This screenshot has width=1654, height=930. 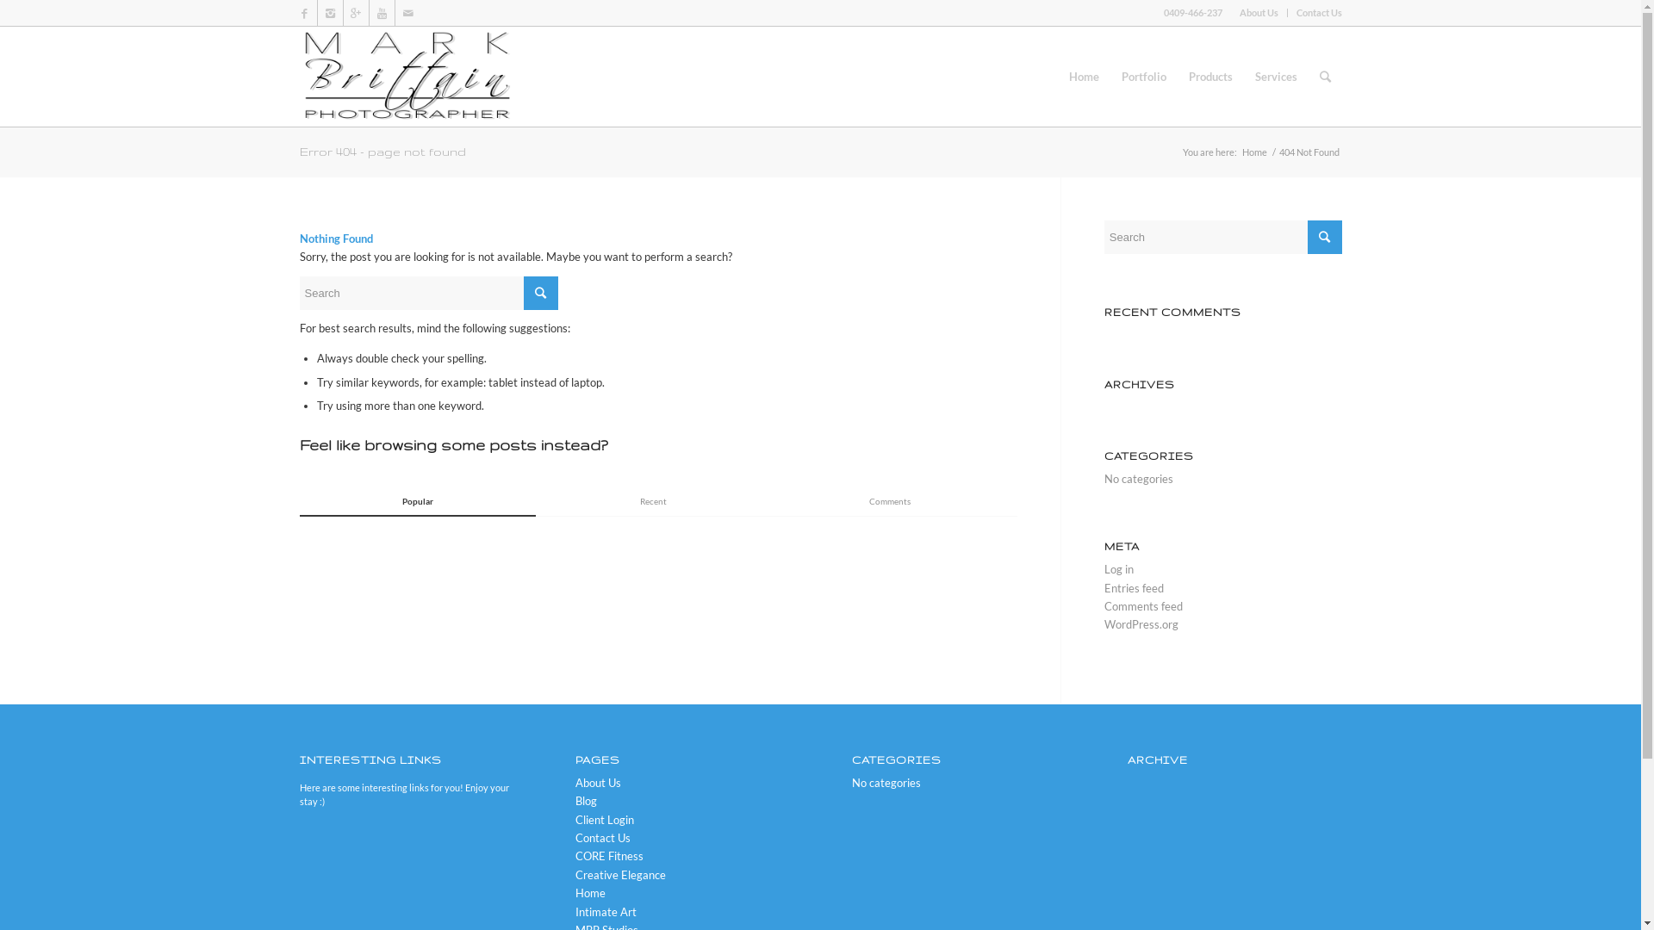 I want to click on Home, so click(x=591, y=893).